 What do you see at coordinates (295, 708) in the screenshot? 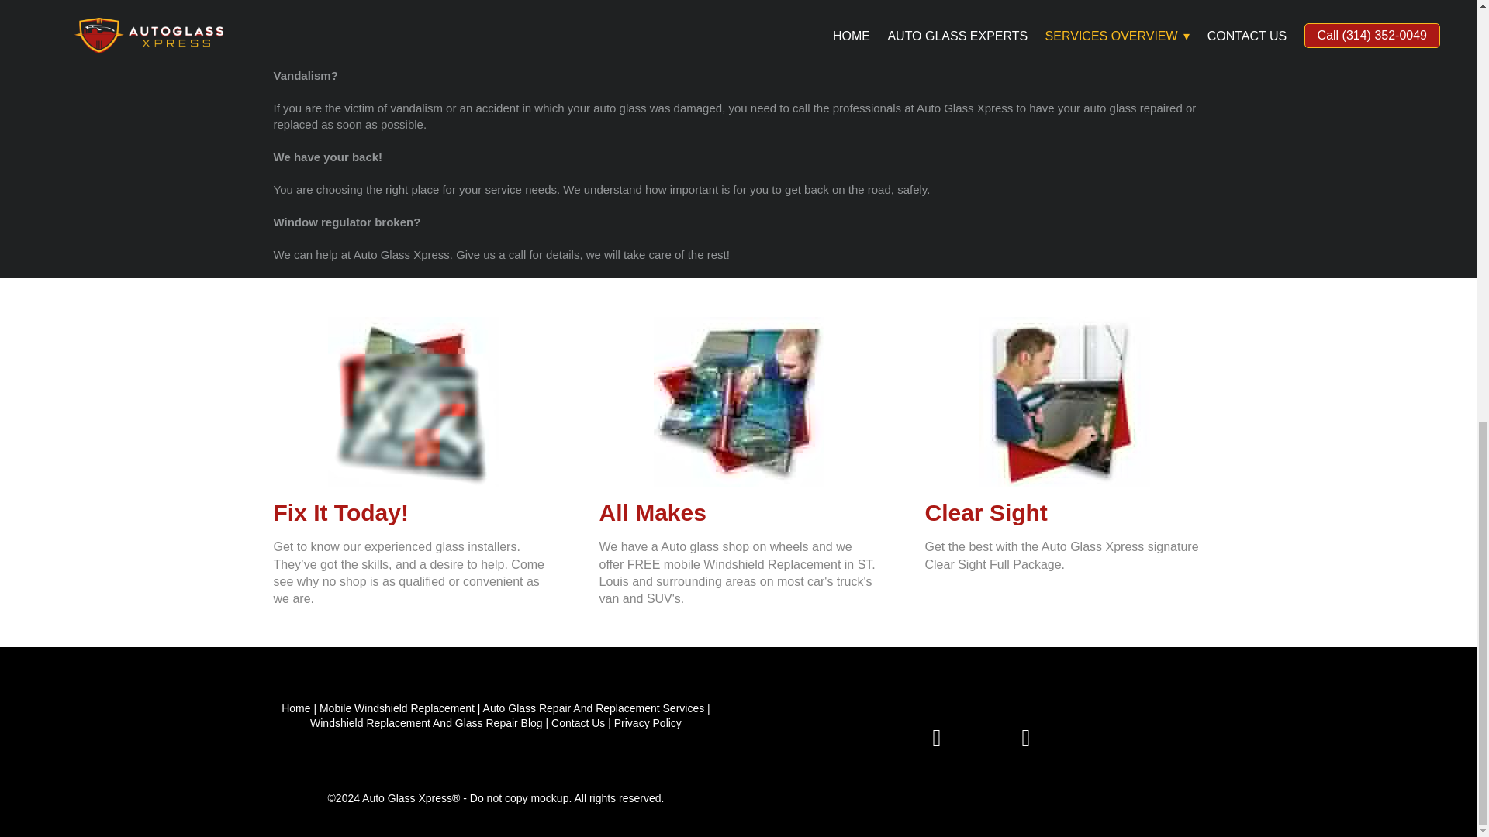
I see `Home` at bounding box center [295, 708].